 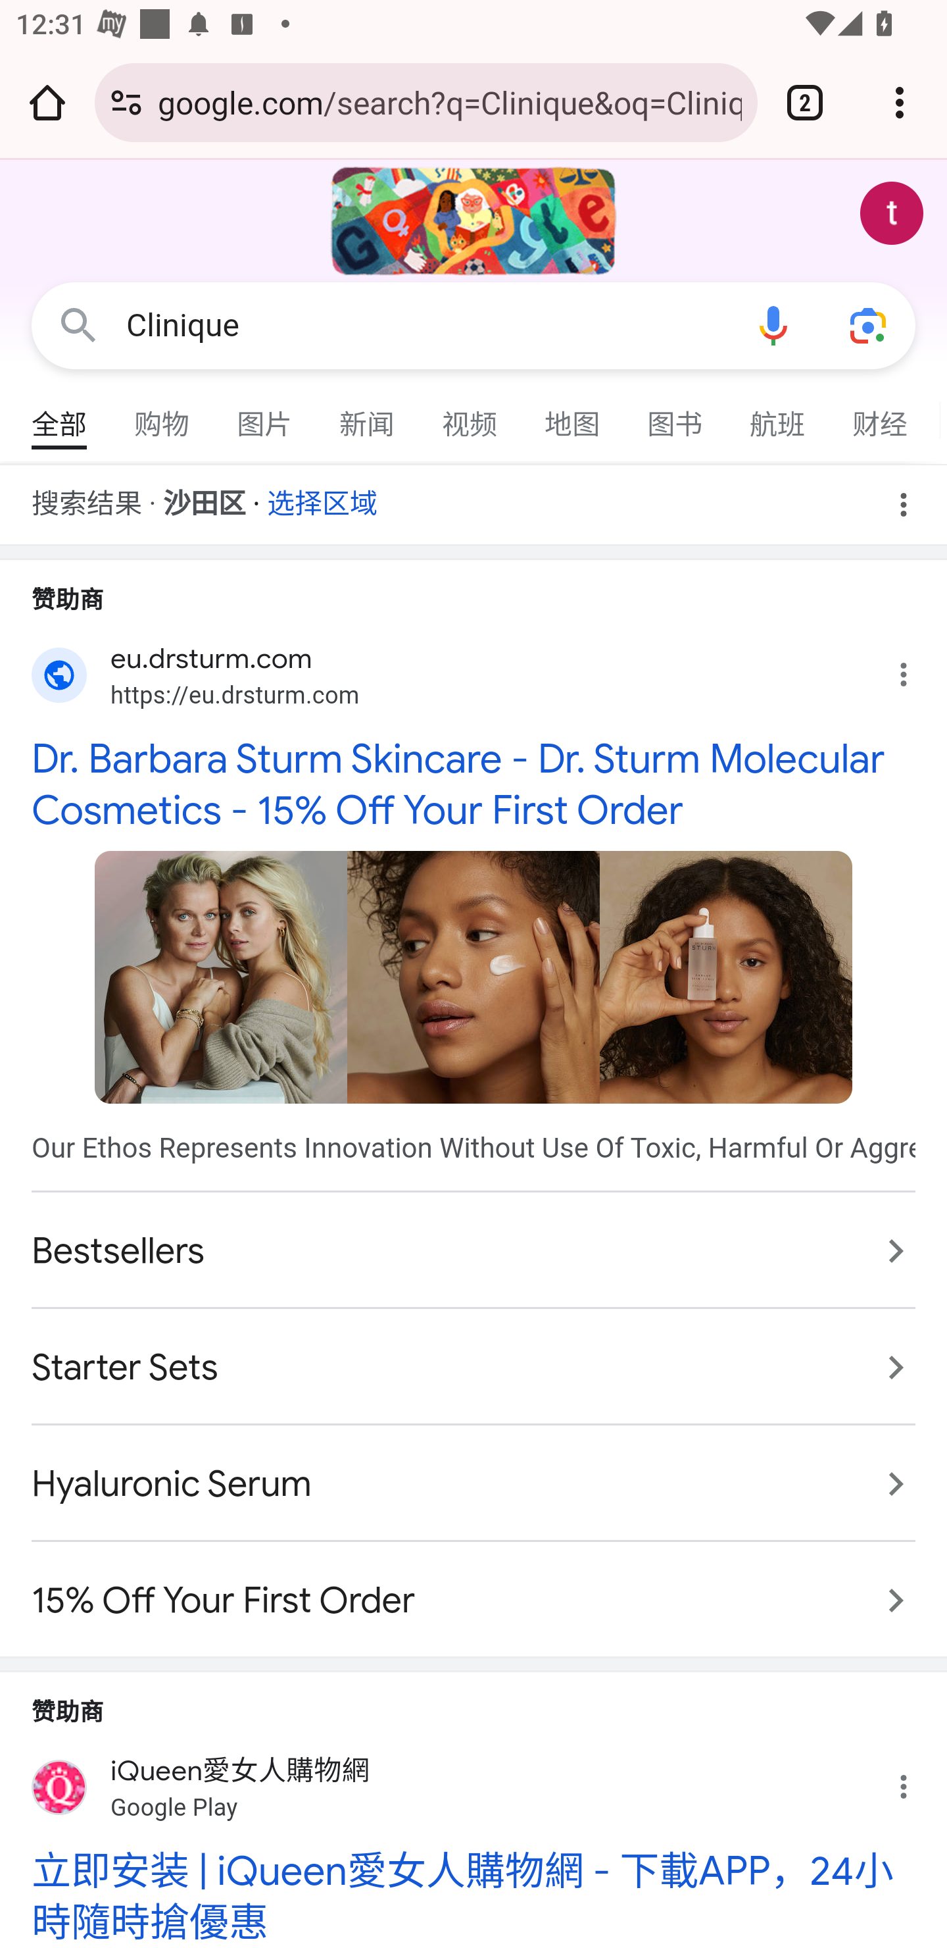 I want to click on 图书, so click(x=675, y=415).